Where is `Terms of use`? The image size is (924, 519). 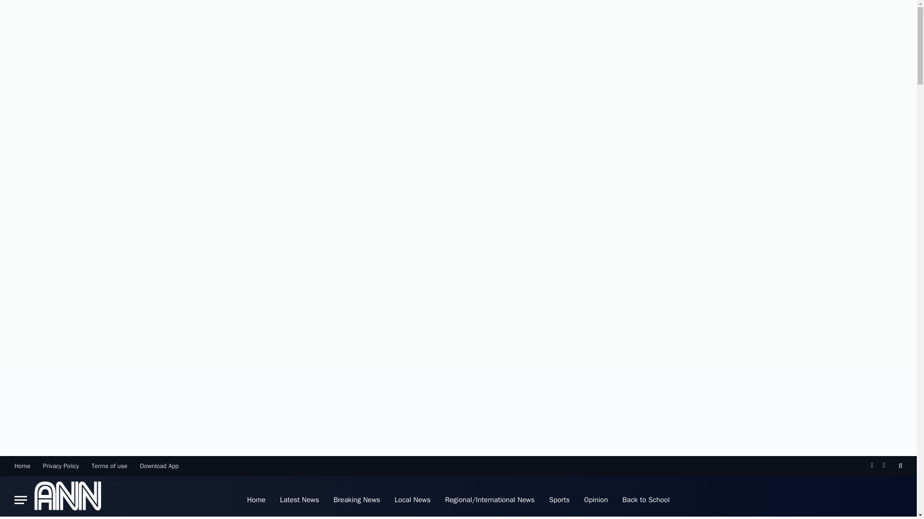 Terms of use is located at coordinates (109, 466).